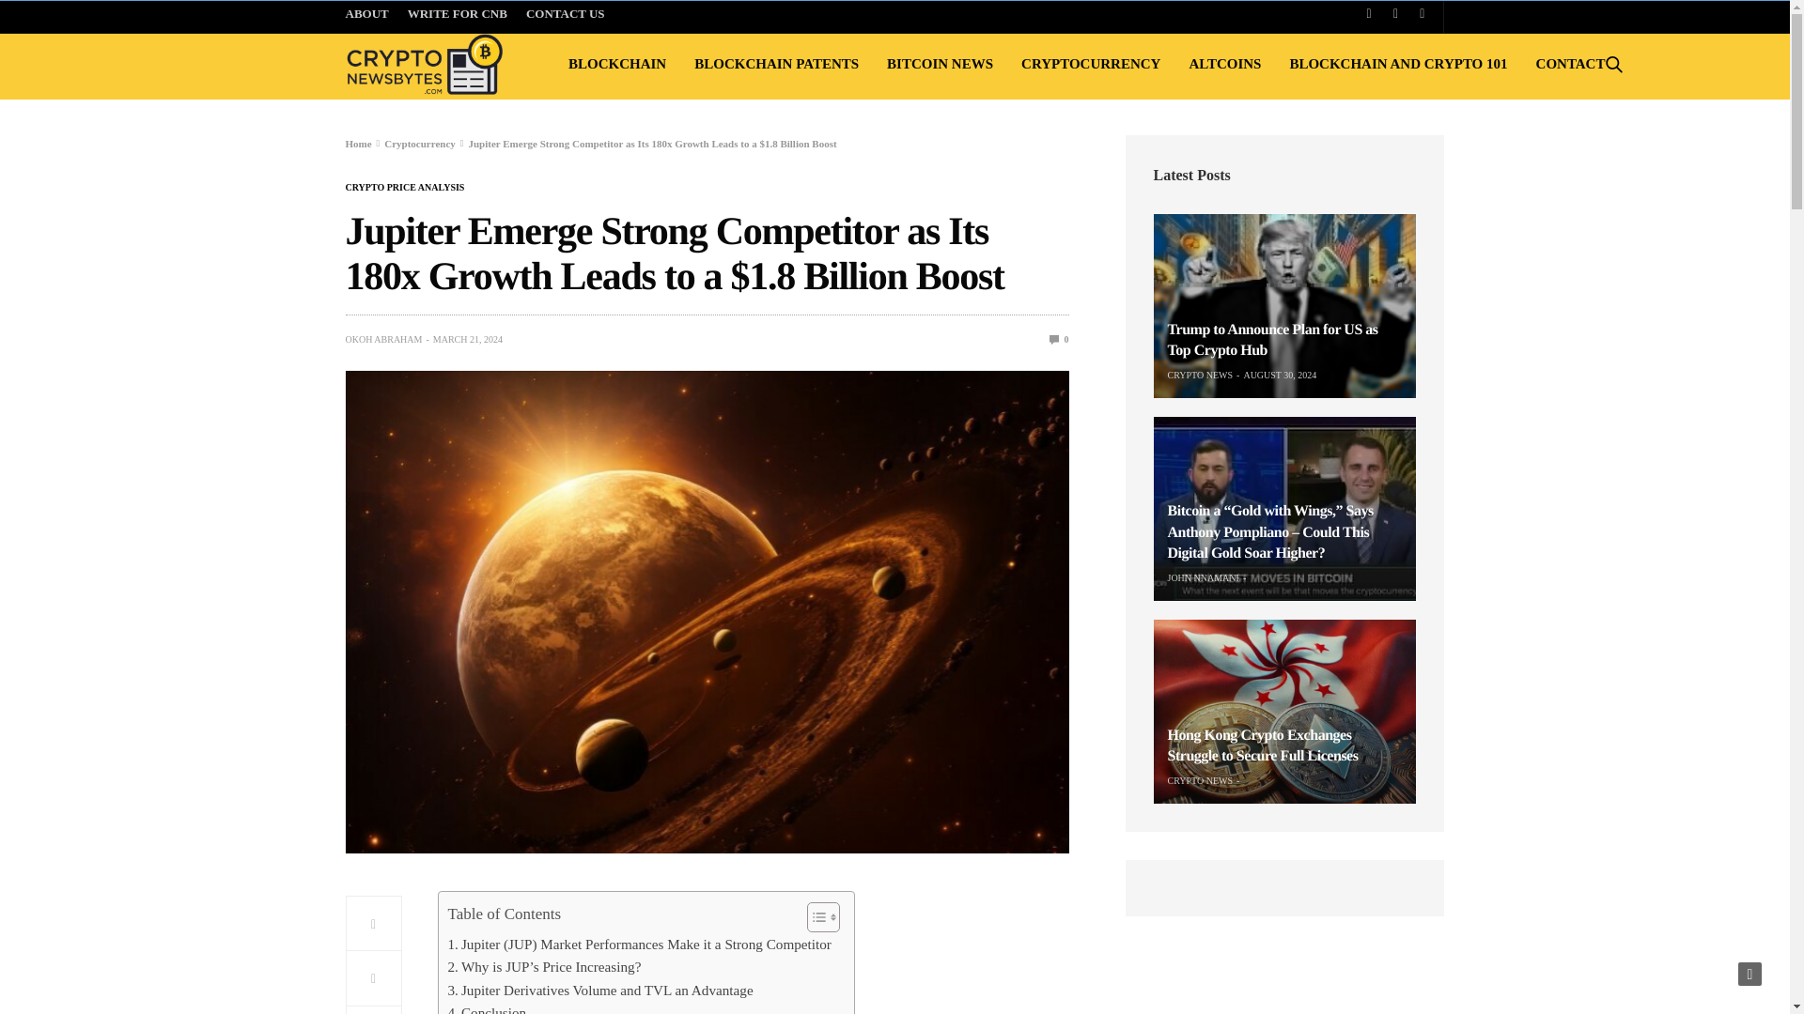 The image size is (1804, 1014). I want to click on BLOCKCHAIN PATENTS, so click(776, 64).